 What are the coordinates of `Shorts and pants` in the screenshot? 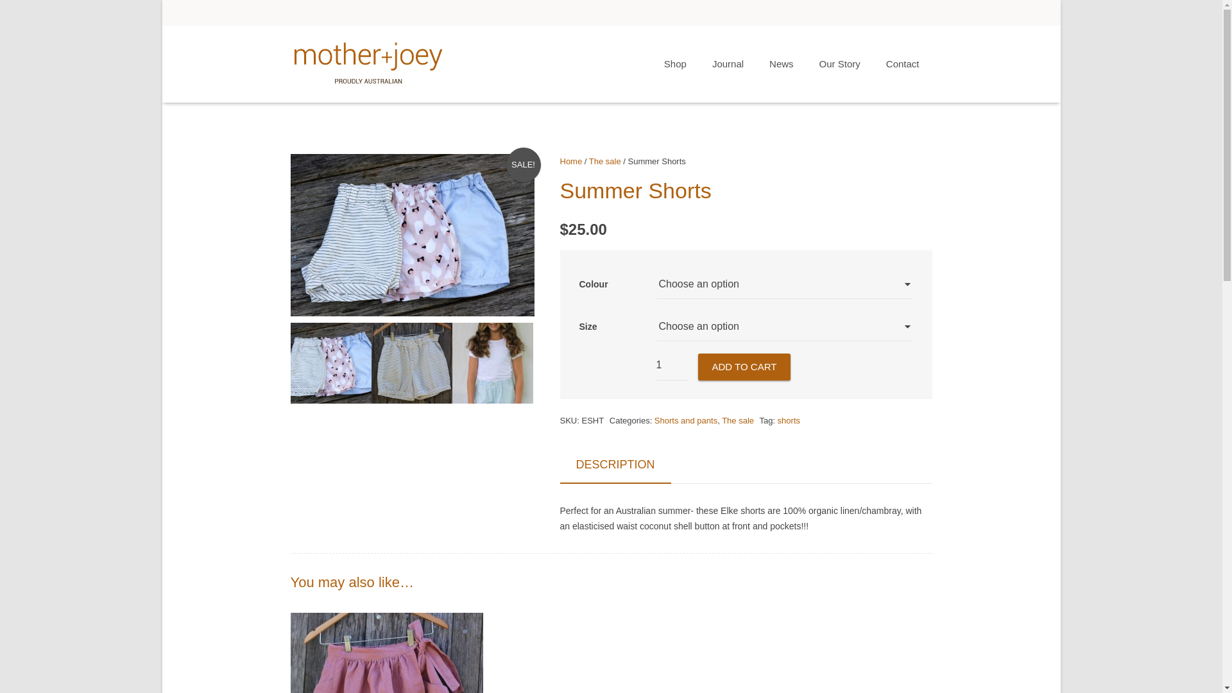 It's located at (686, 421).